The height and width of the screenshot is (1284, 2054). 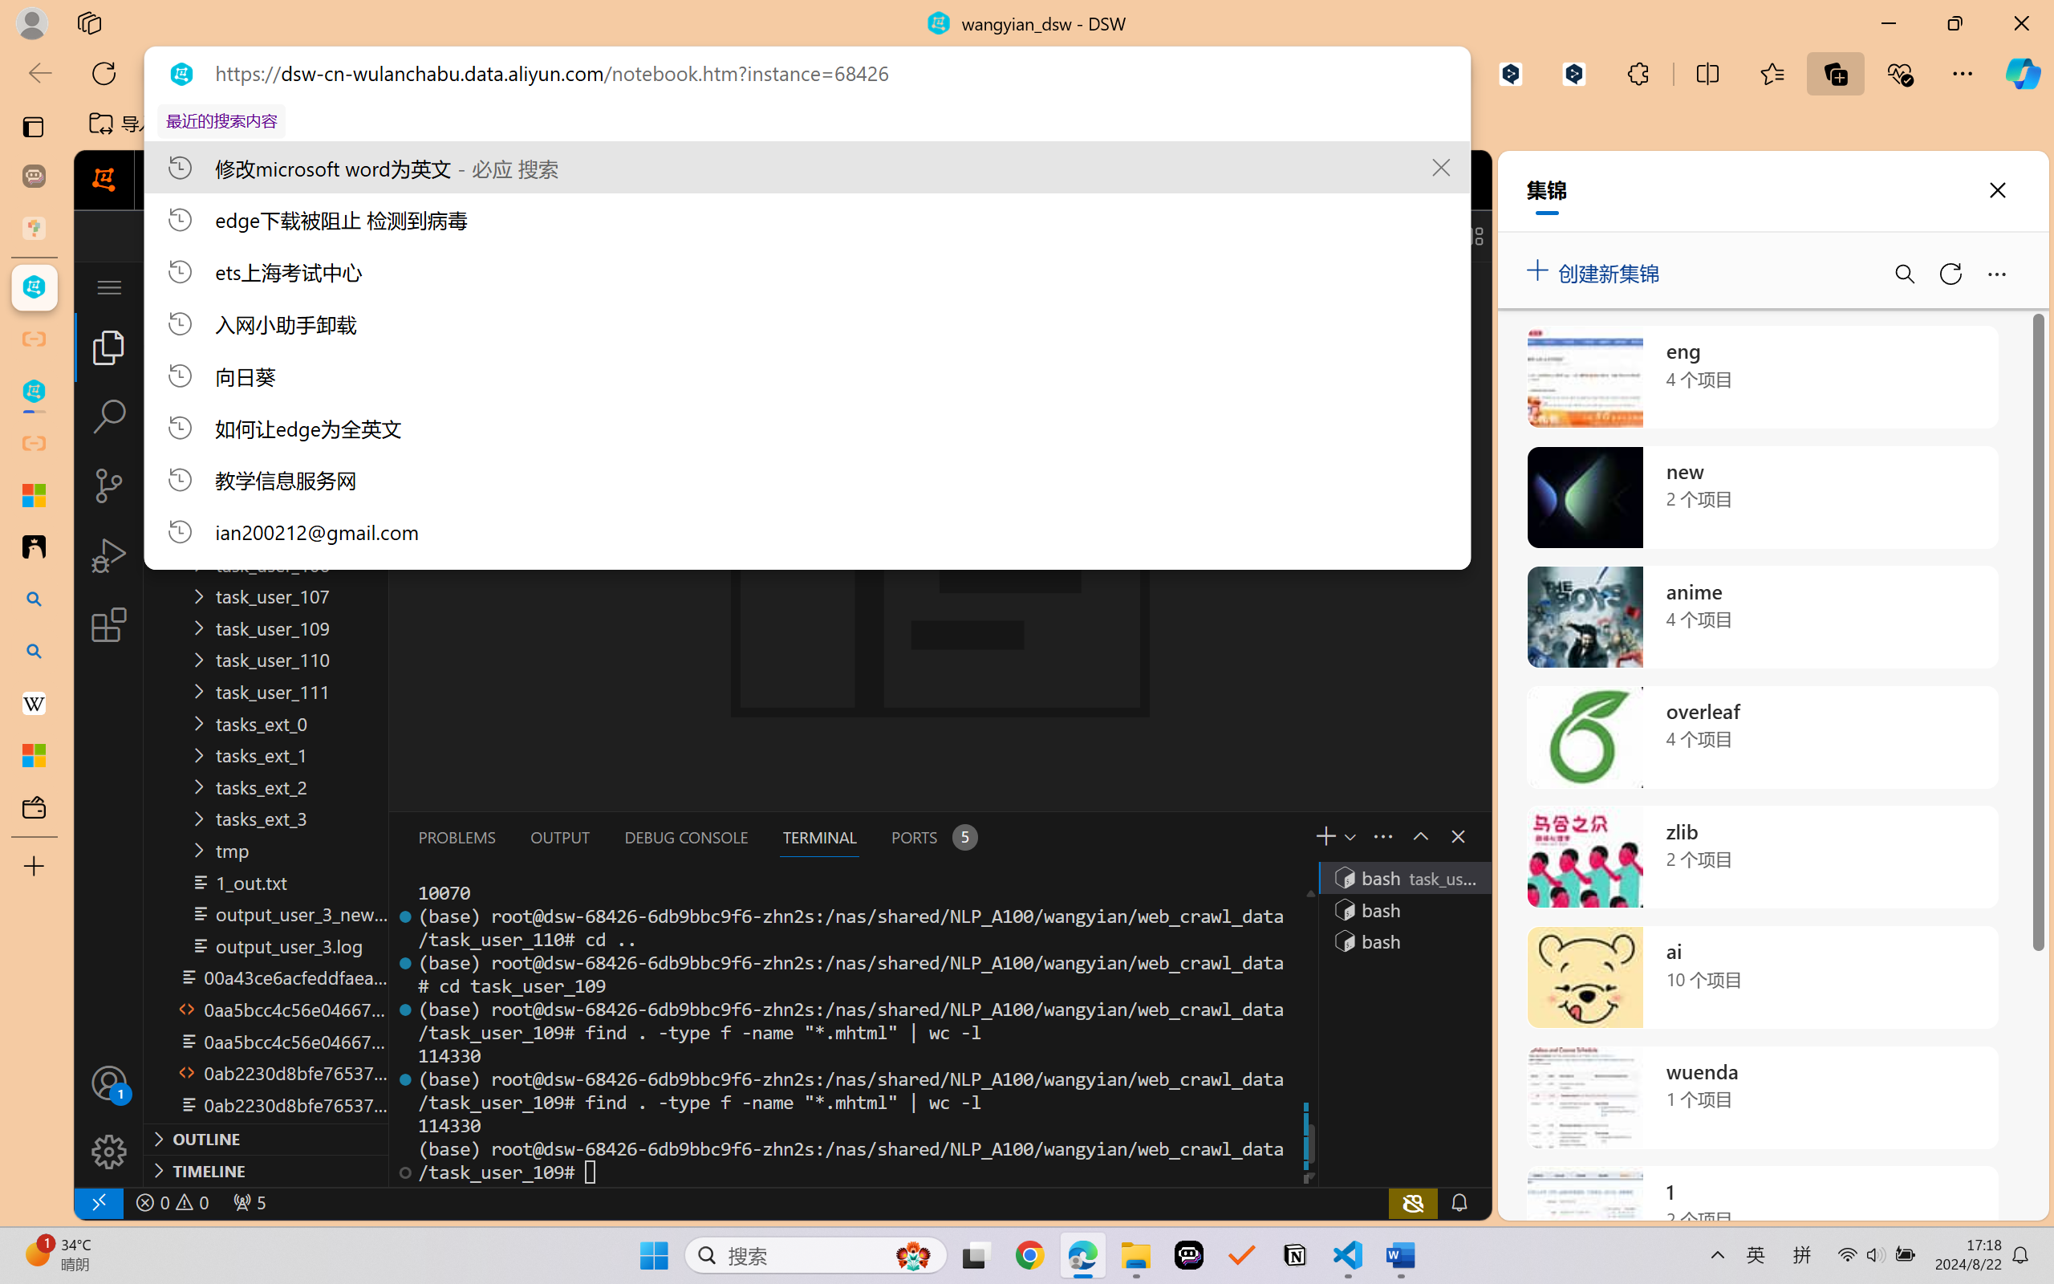 I want to click on Terminal actions, so click(x=1202, y=837).